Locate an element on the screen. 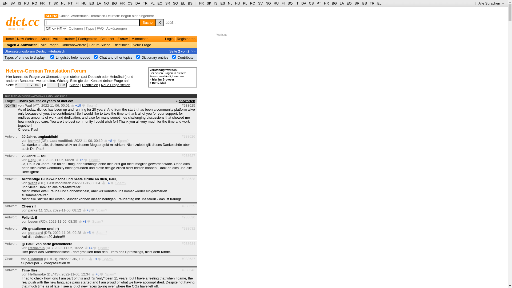 This screenshot has width=512, height=288. dict.cc is located at coordinates (23, 21).